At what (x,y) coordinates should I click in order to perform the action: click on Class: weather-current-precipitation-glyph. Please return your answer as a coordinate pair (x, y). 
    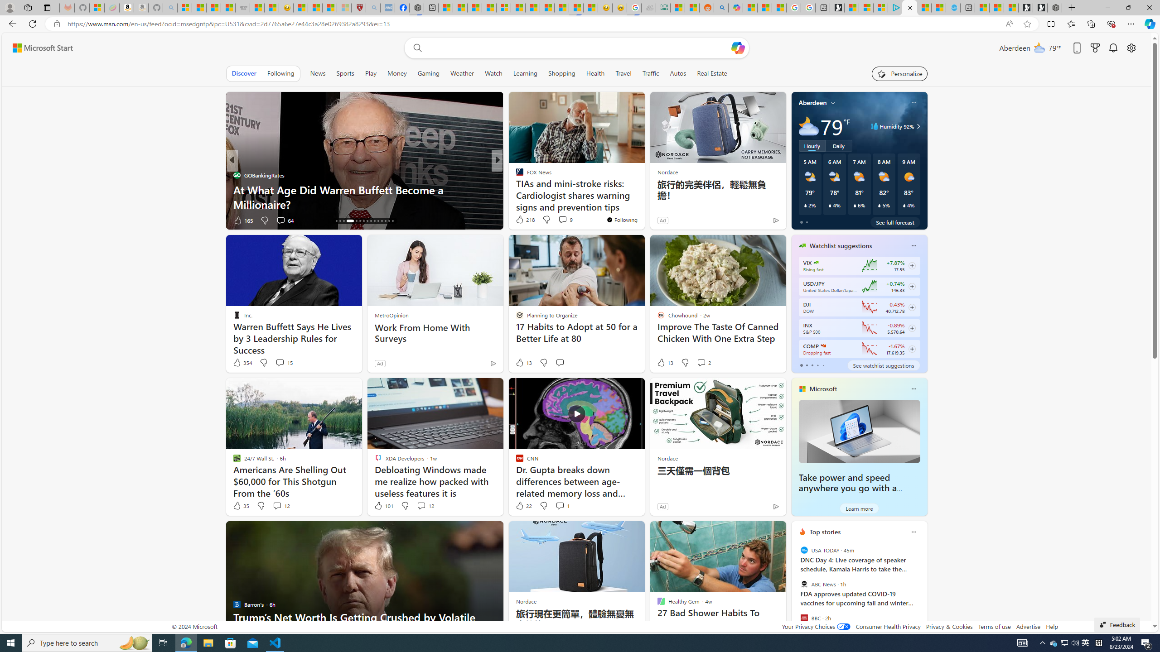
    Looking at the image, I should click on (904, 205).